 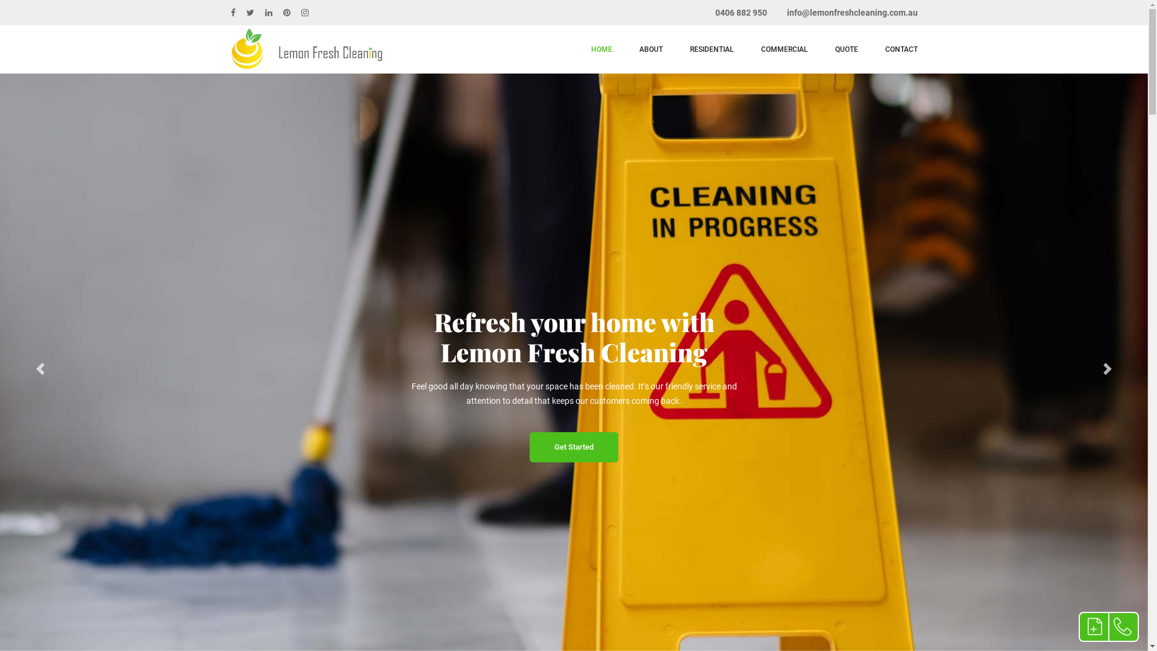 I want to click on ABOUT, so click(x=651, y=49).